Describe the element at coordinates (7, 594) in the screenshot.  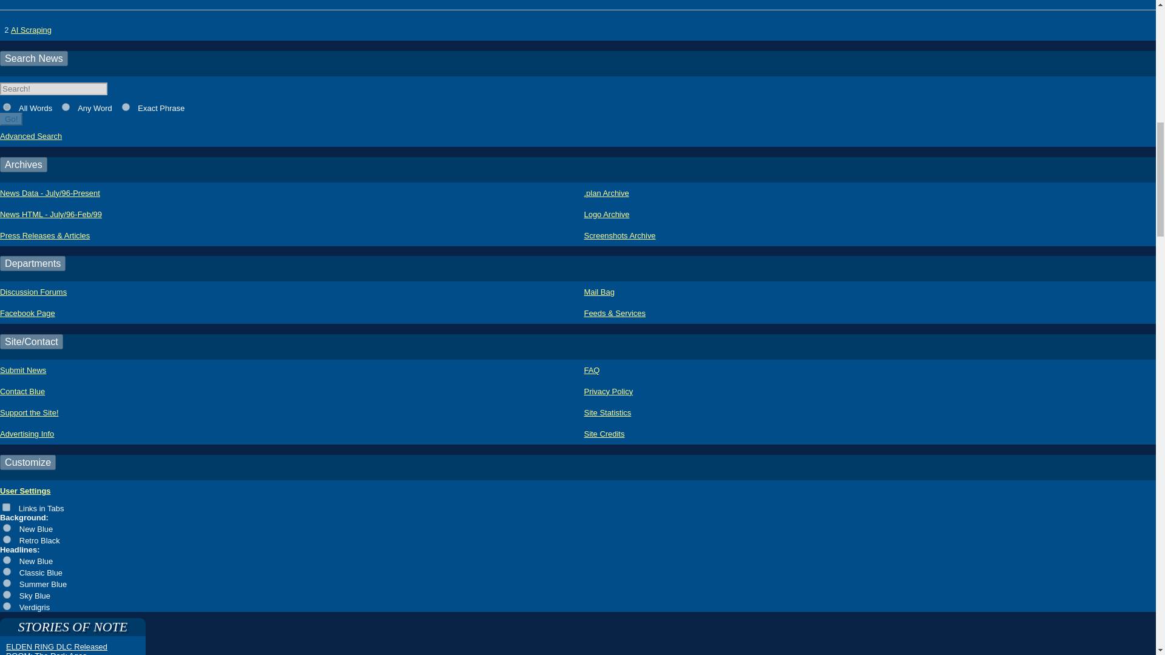
I see `sky` at that location.